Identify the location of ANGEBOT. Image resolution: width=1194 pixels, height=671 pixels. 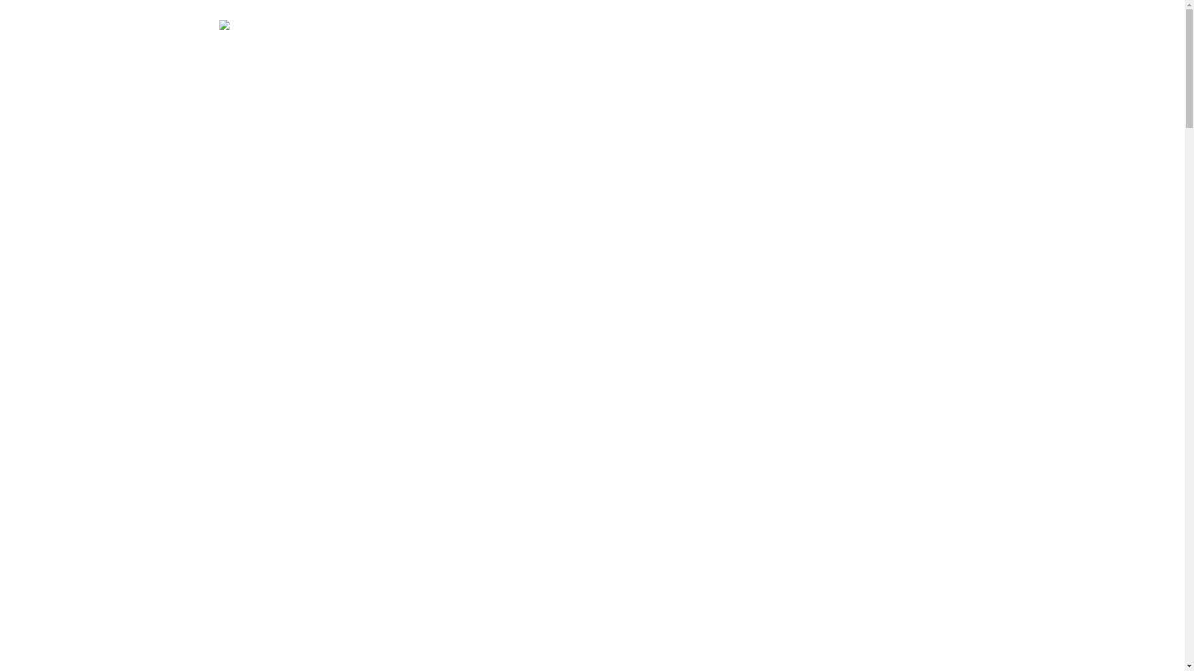
(739, 28).